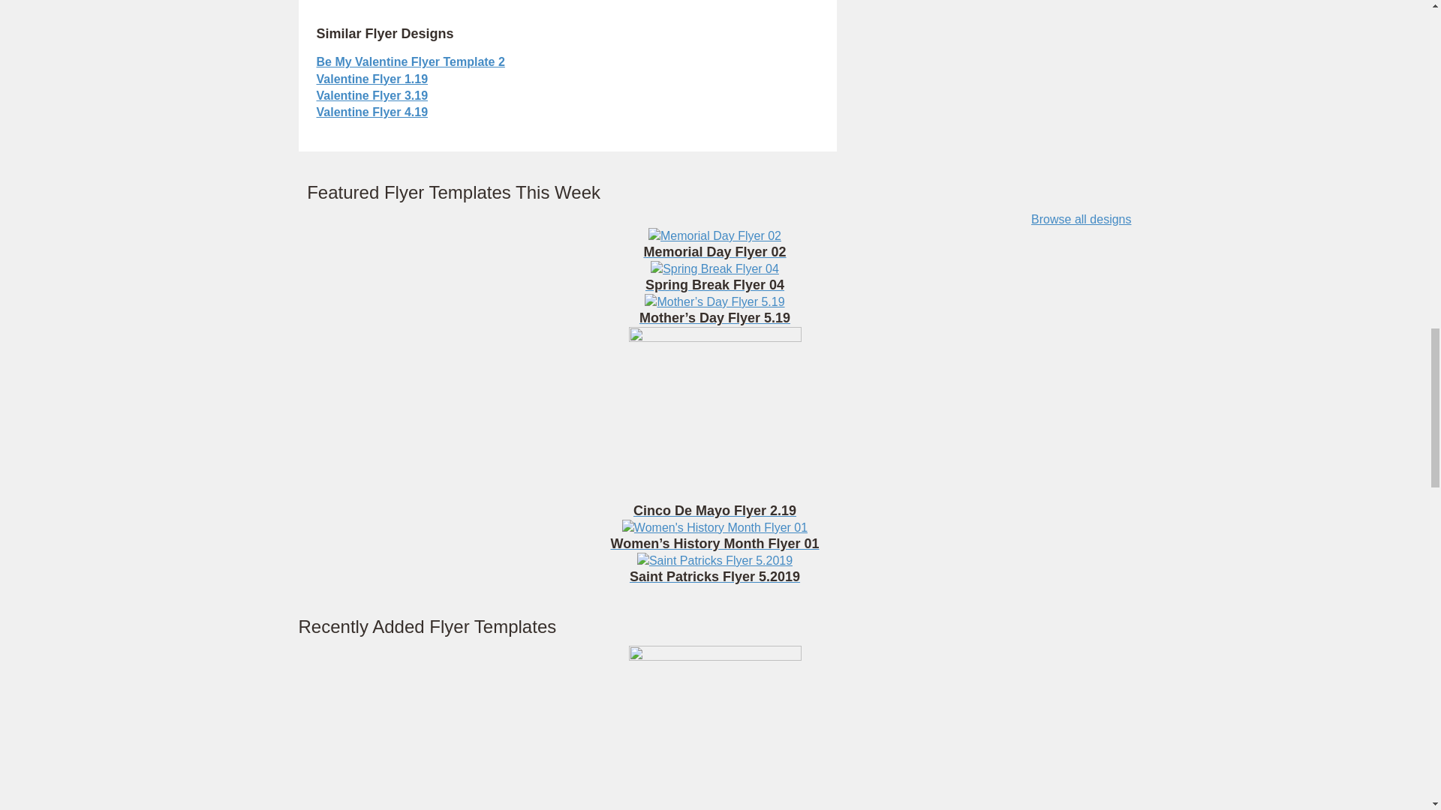 The height and width of the screenshot is (810, 1441). I want to click on Saint Patricks Flyer 5.2019, so click(714, 569).